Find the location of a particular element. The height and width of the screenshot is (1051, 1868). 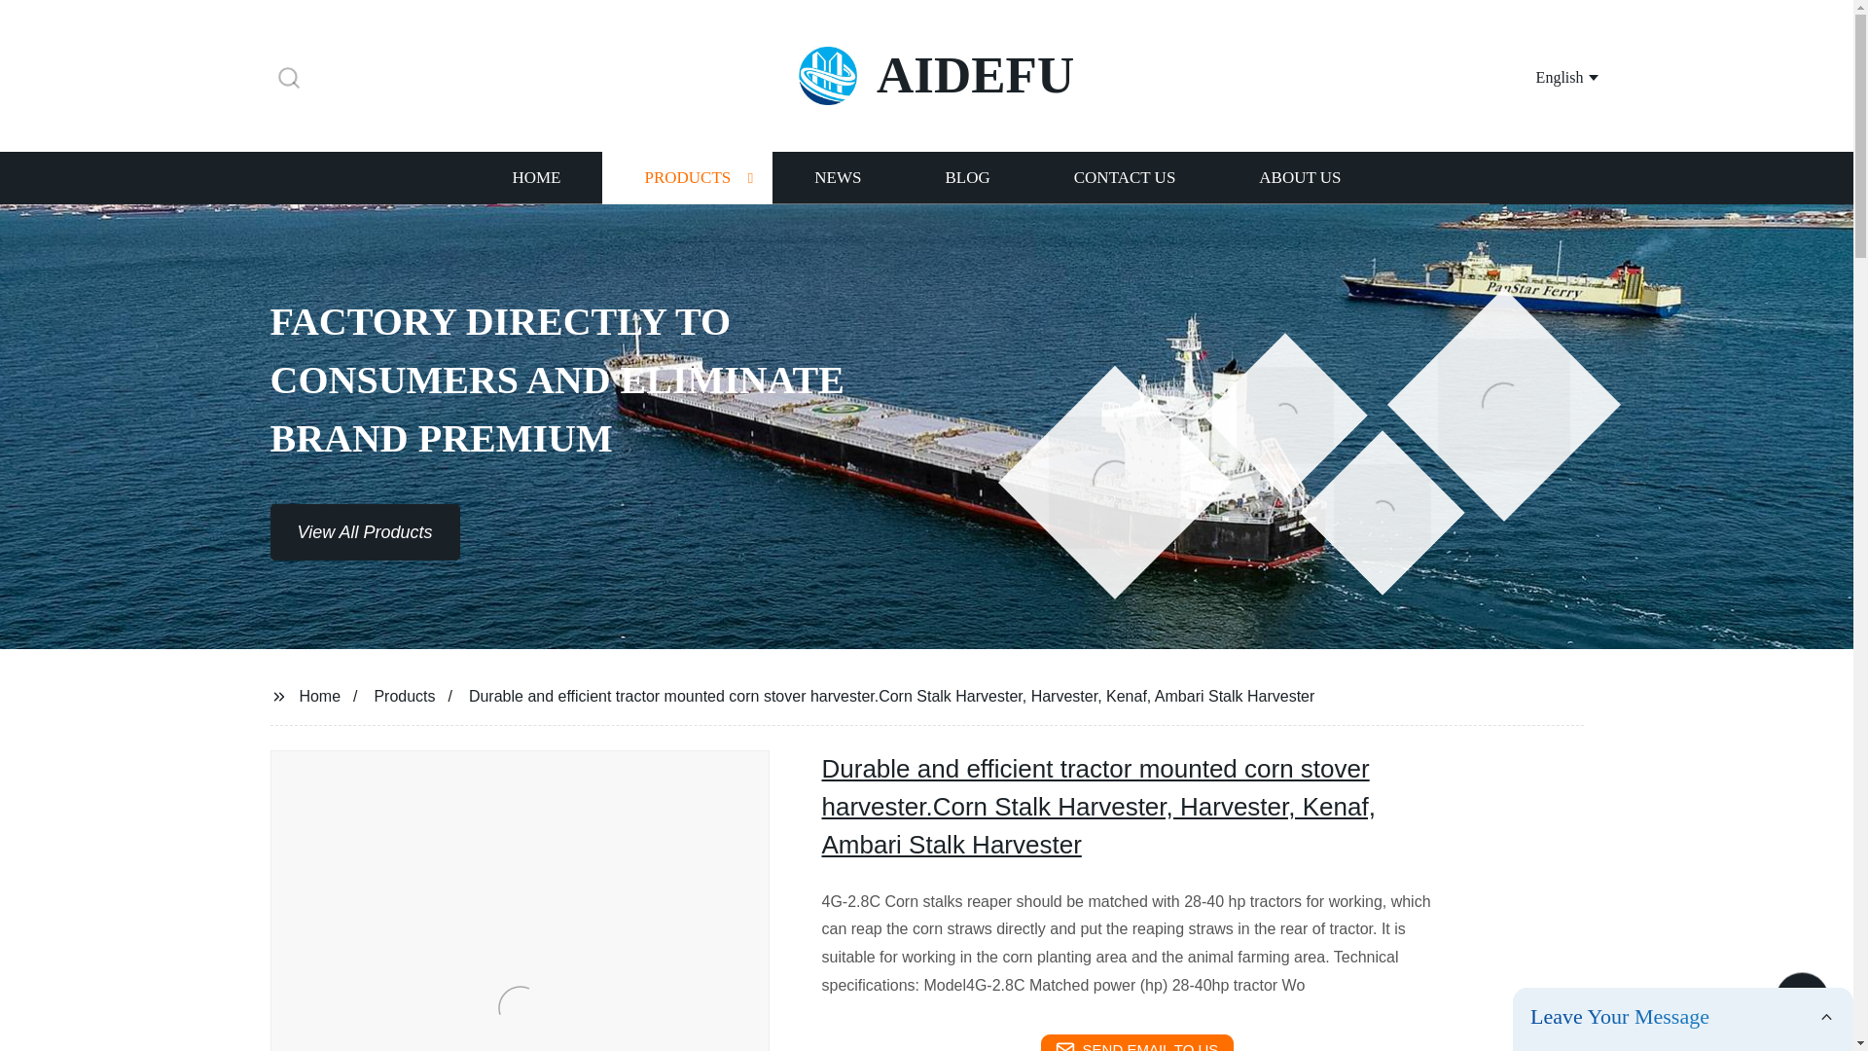

HOME is located at coordinates (535, 177).